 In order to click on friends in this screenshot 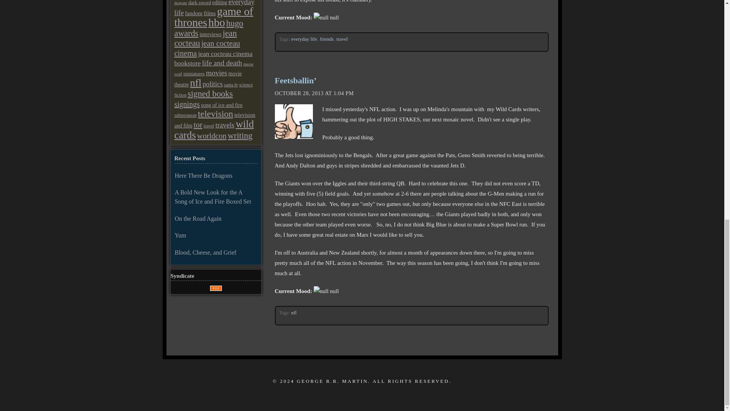, I will do `click(326, 39)`.